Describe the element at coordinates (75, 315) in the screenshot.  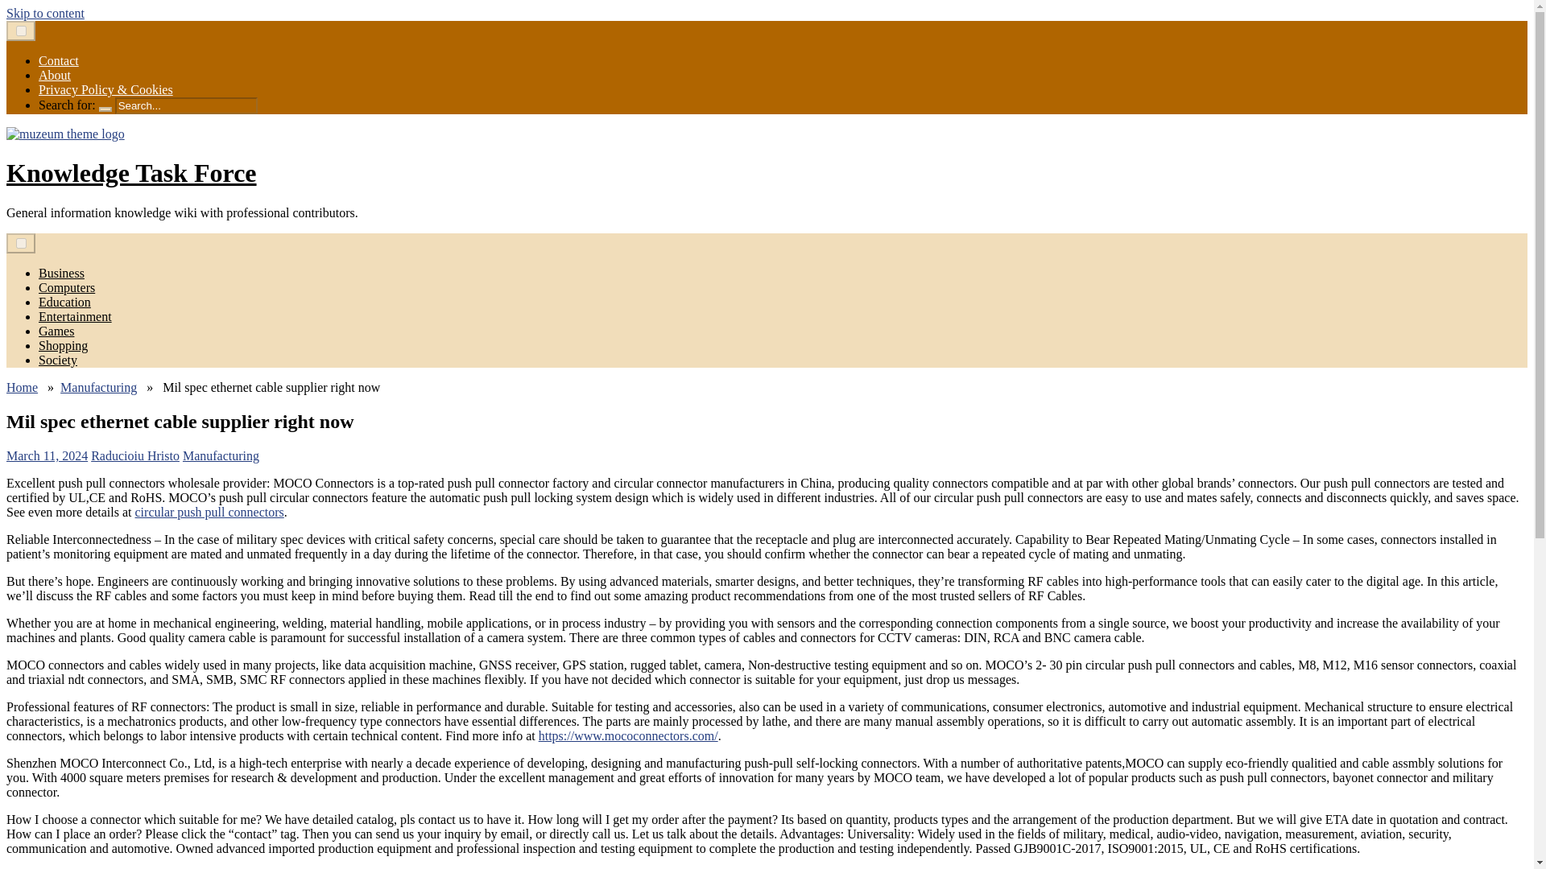
I see `Entertainment` at that location.